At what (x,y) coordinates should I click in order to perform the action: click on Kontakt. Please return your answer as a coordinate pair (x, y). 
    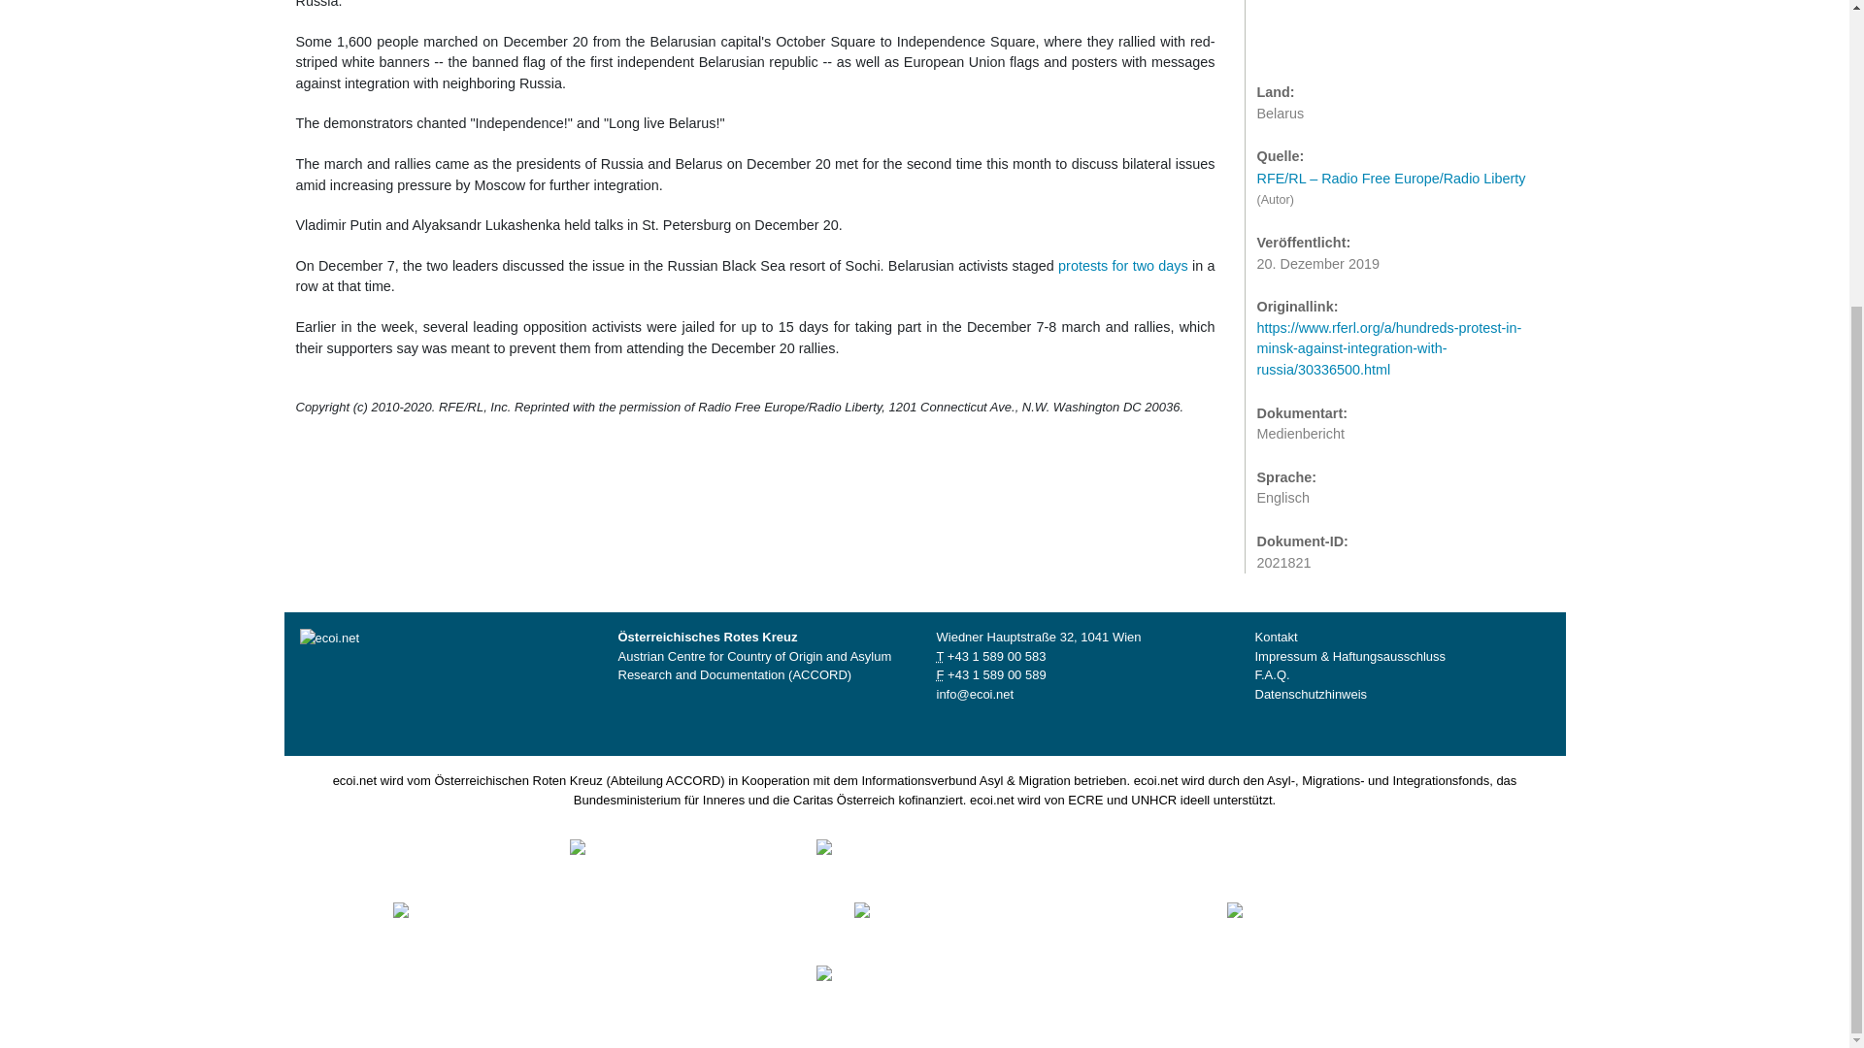
    Looking at the image, I should click on (1276, 637).